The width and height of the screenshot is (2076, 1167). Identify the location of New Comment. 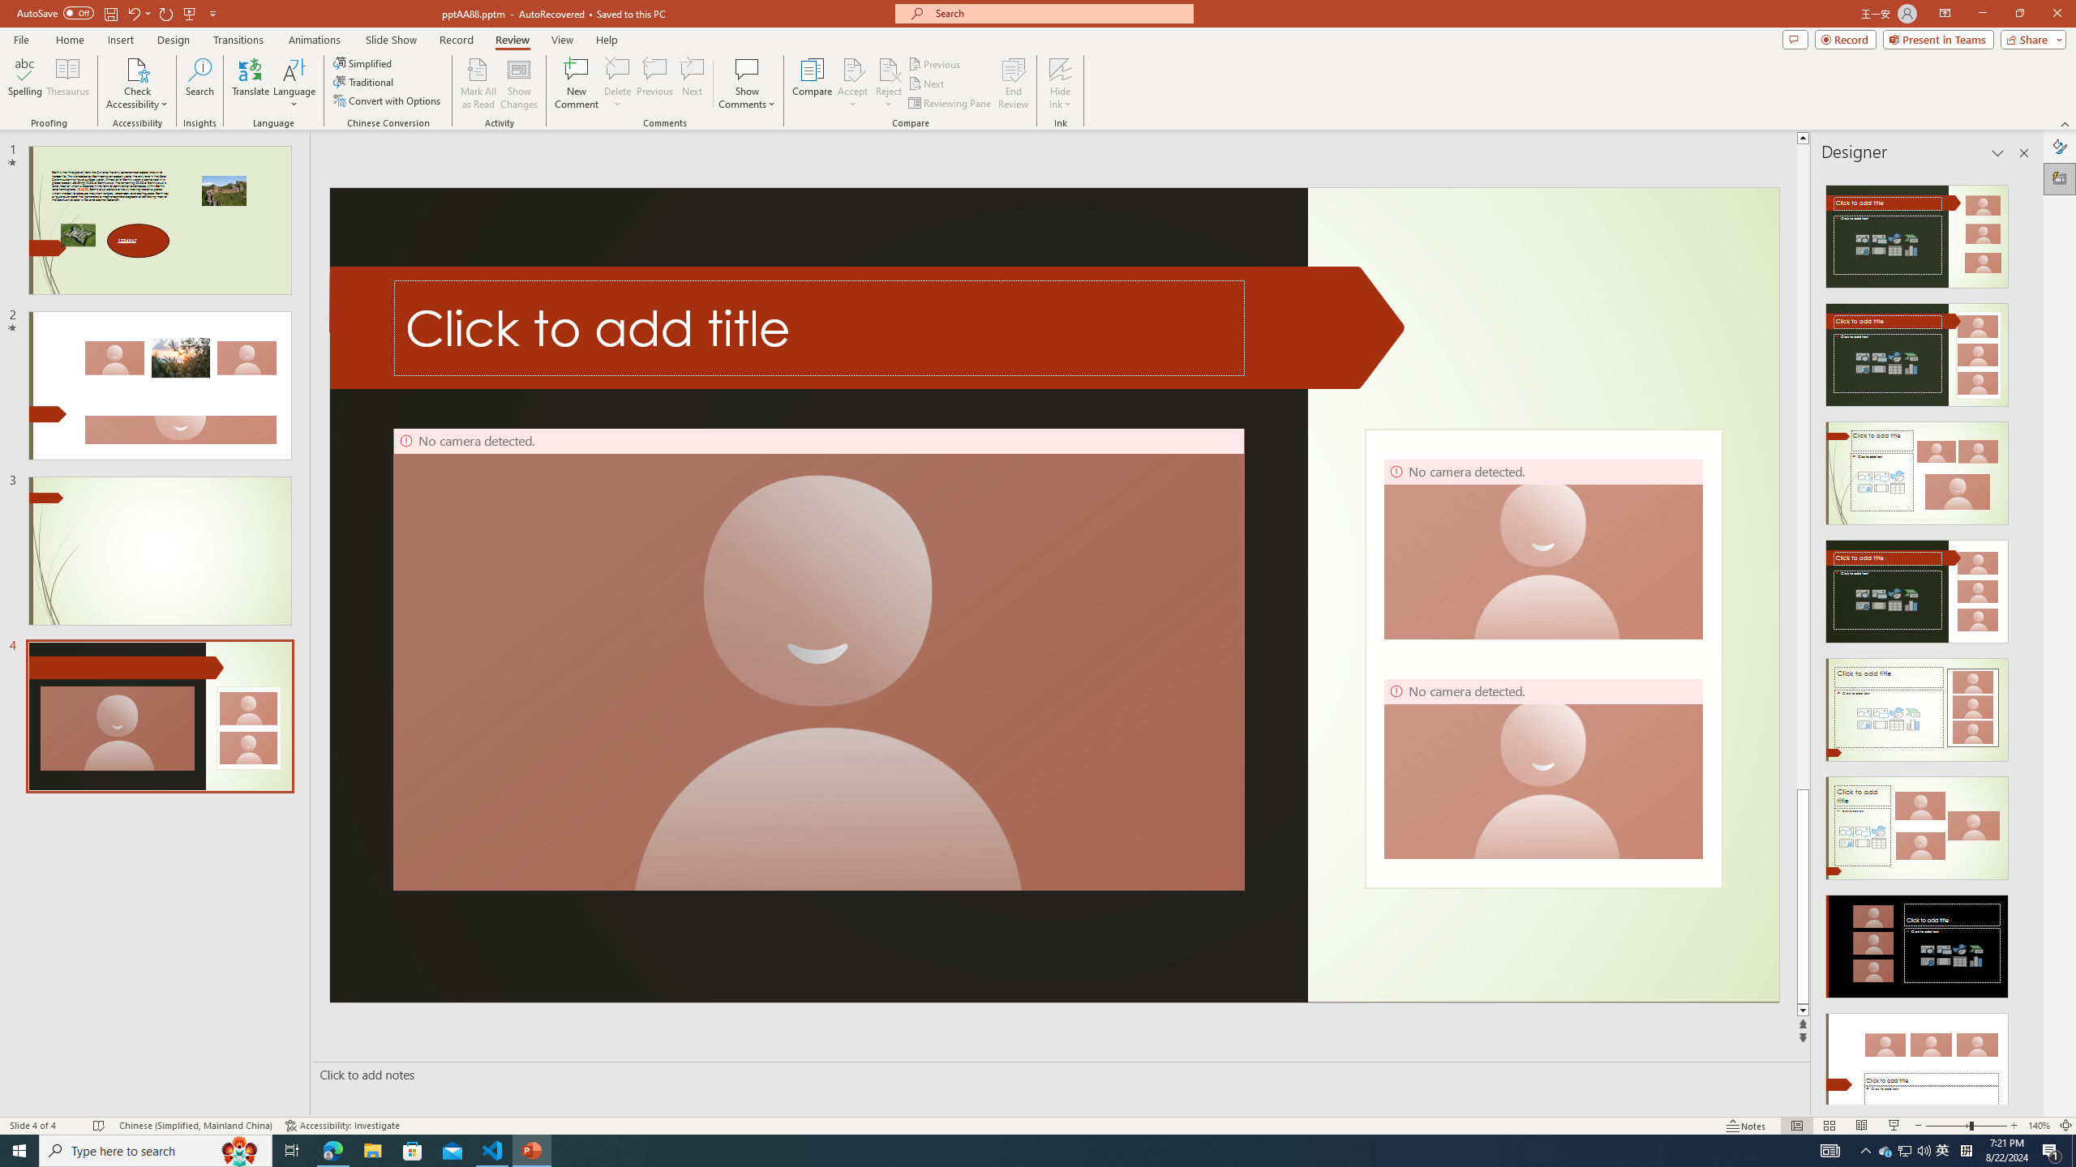
(576, 83).